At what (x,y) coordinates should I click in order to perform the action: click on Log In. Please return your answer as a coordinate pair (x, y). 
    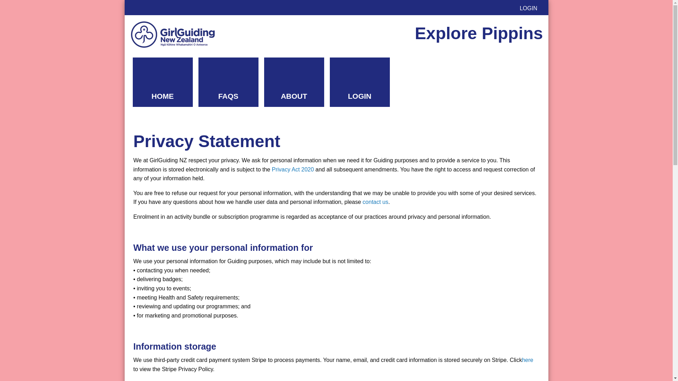
    Looking at the image, I should click on (337, 237).